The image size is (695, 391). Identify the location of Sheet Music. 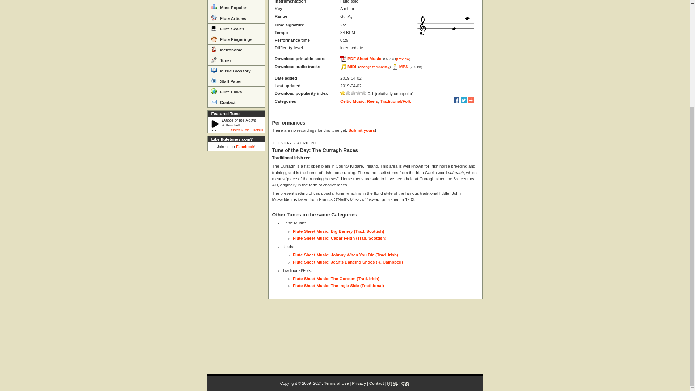
(240, 130).